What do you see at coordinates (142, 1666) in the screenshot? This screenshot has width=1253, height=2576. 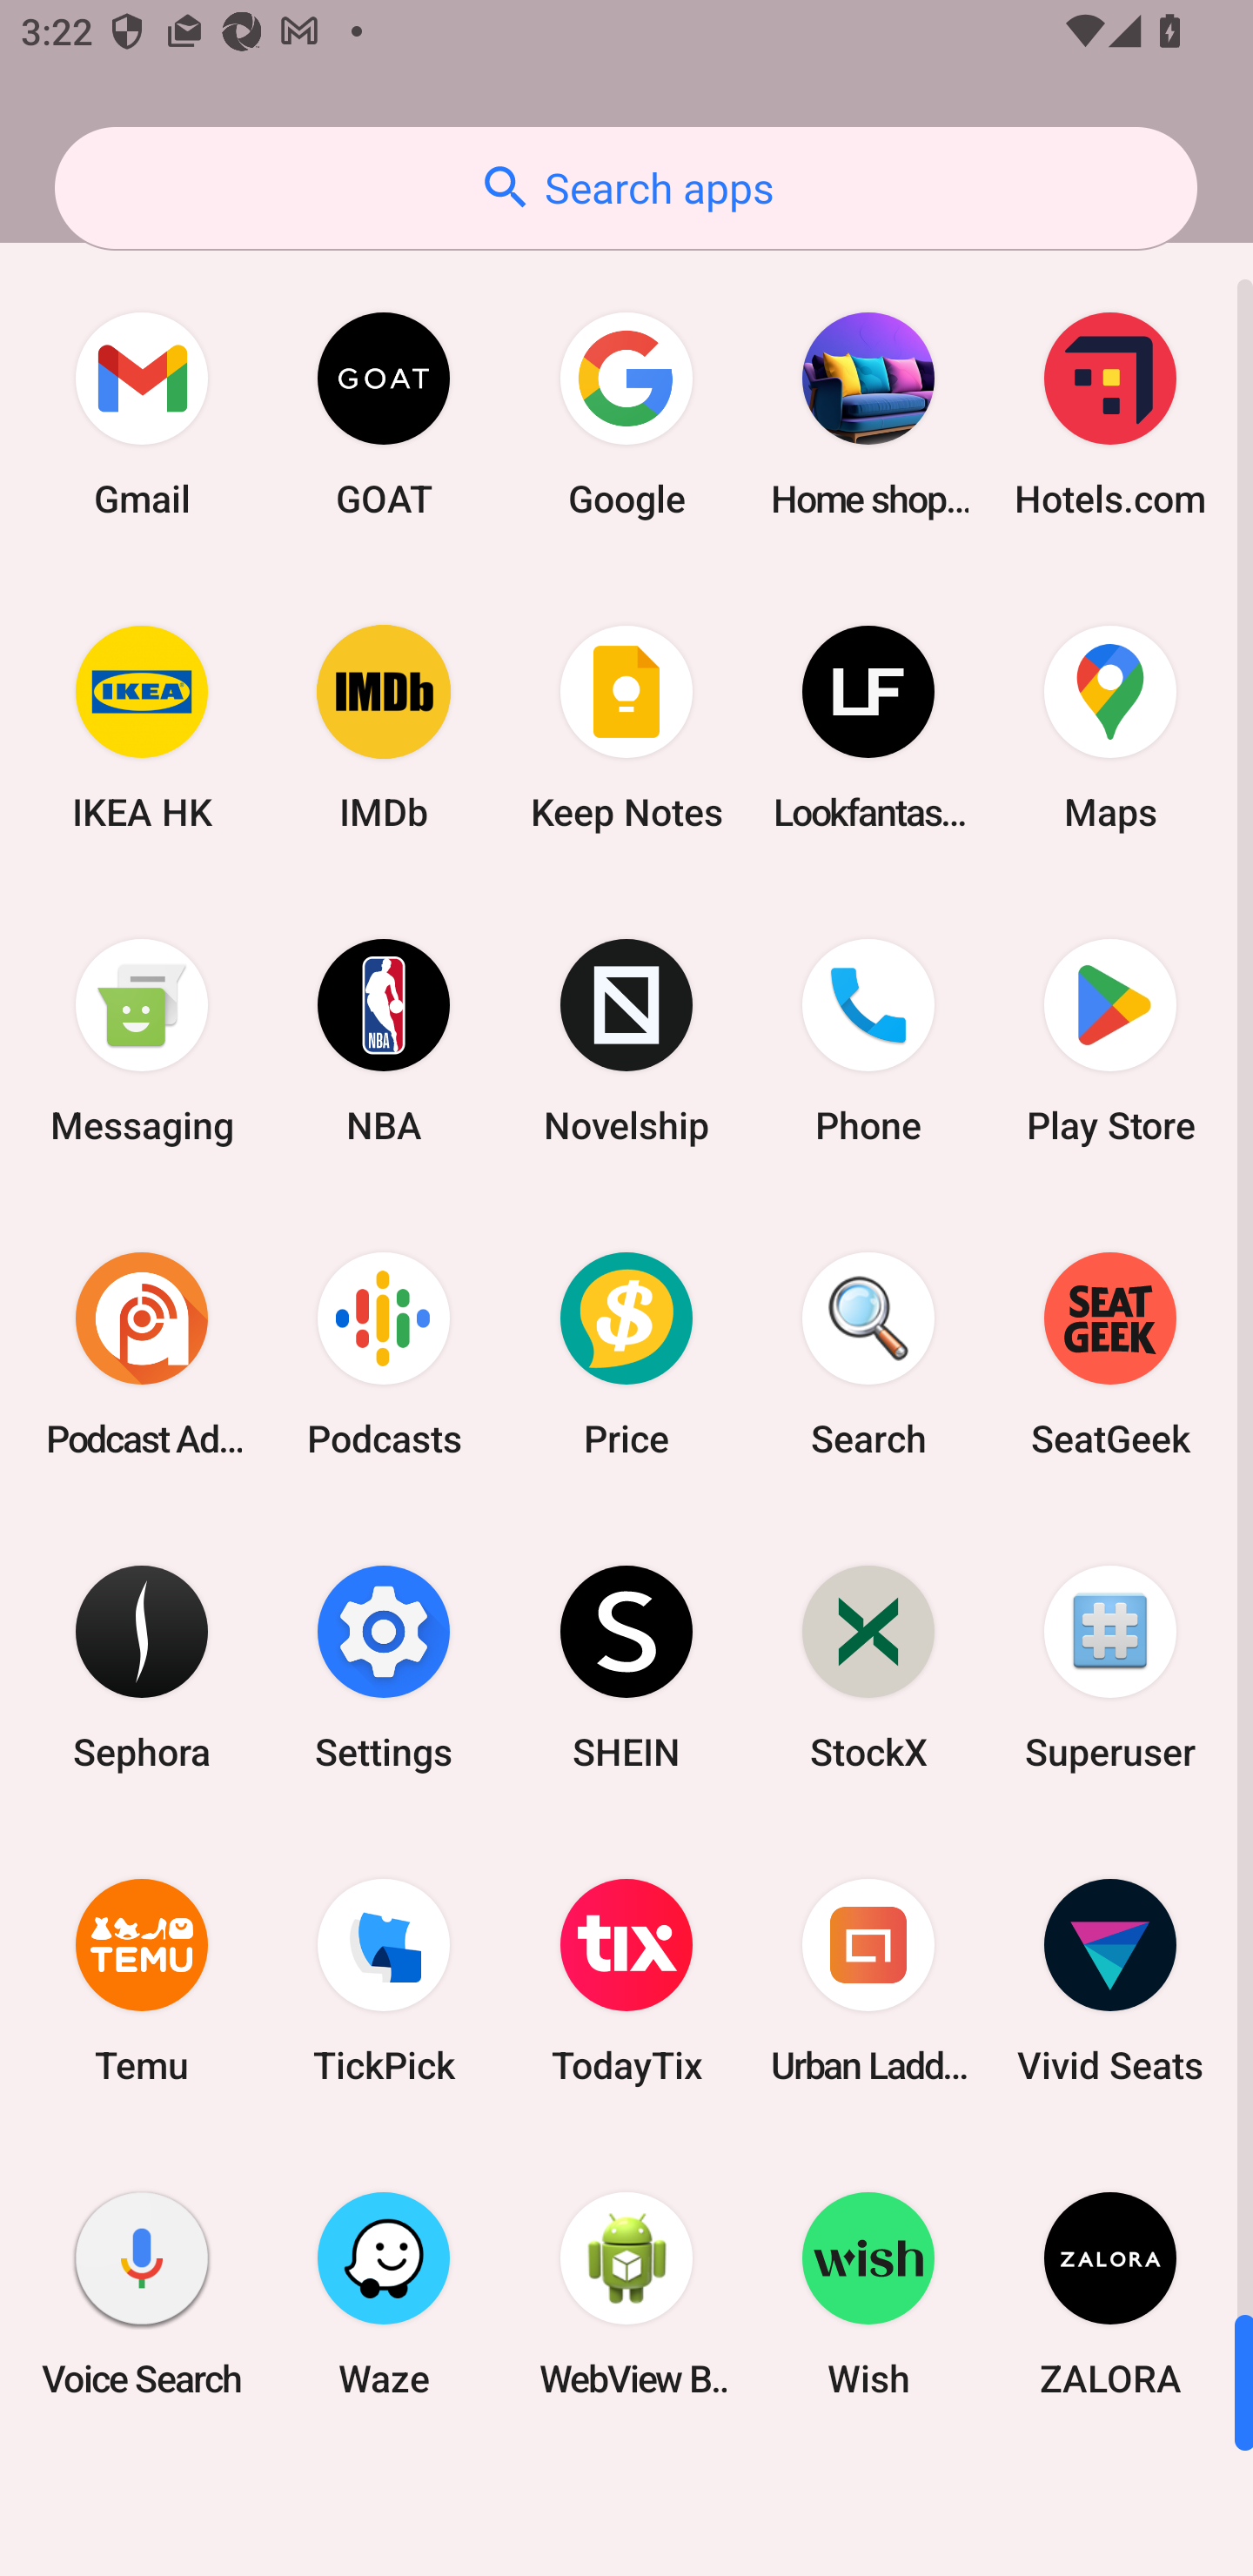 I see `Sephora` at bounding box center [142, 1666].